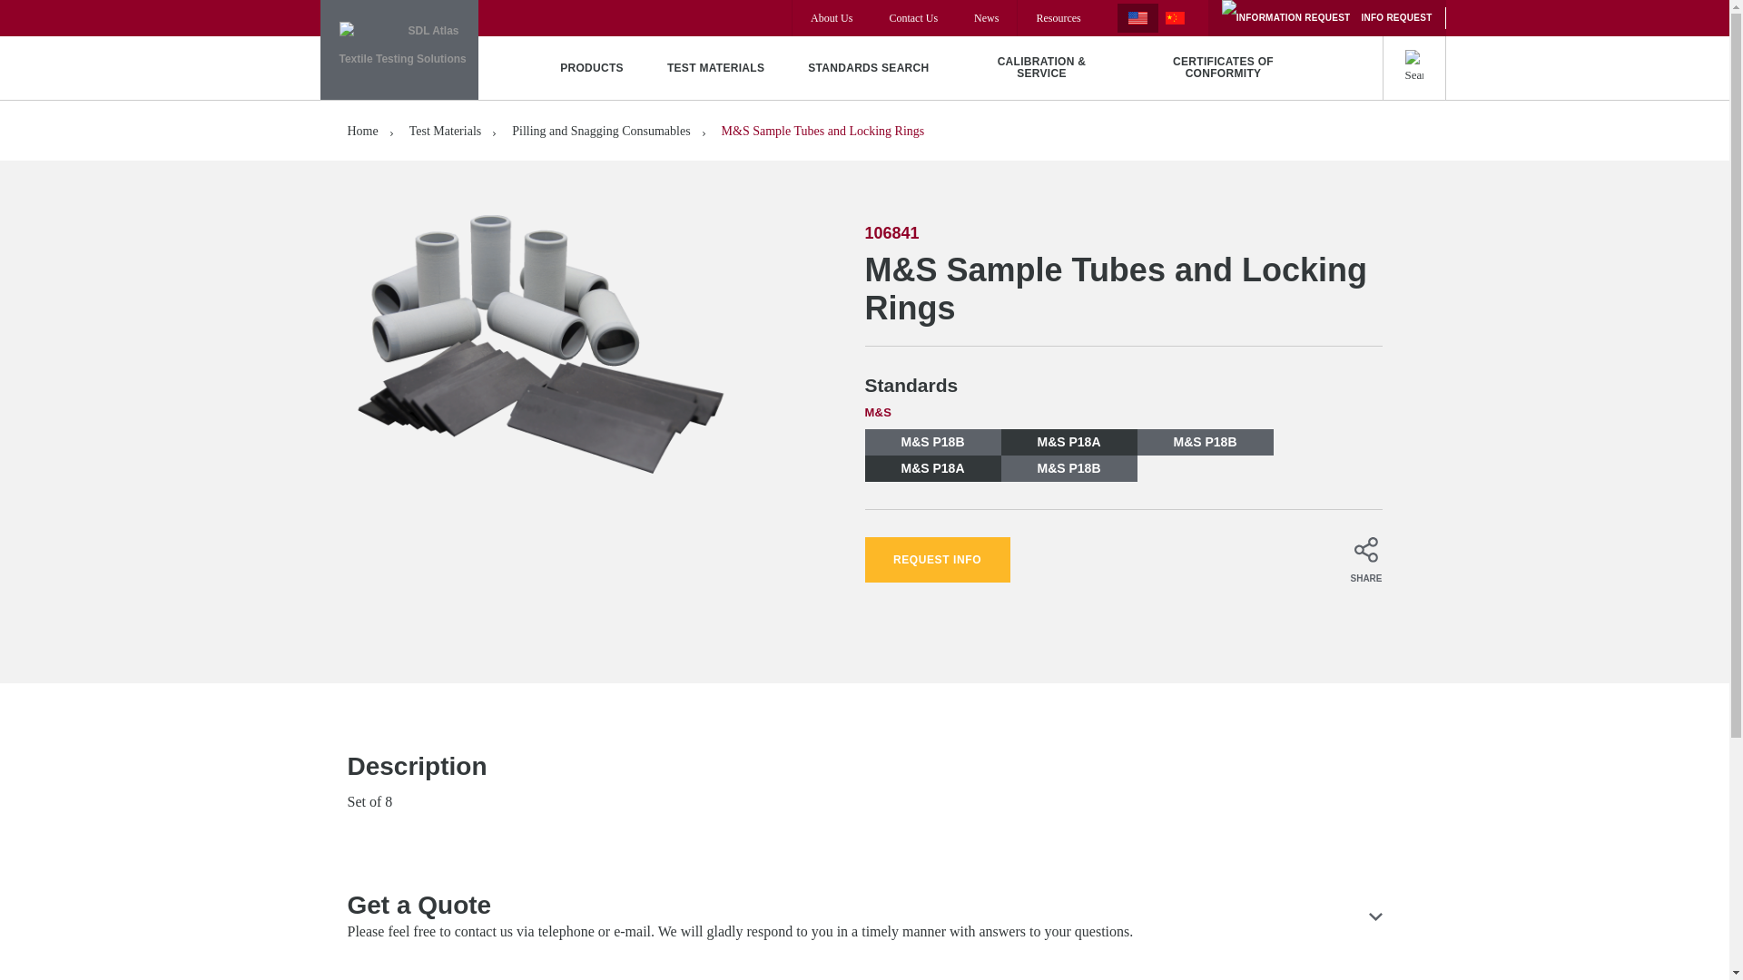 The image size is (1743, 980). Describe the element at coordinates (1327, 18) in the screenshot. I see `INFO REQUEST` at that location.